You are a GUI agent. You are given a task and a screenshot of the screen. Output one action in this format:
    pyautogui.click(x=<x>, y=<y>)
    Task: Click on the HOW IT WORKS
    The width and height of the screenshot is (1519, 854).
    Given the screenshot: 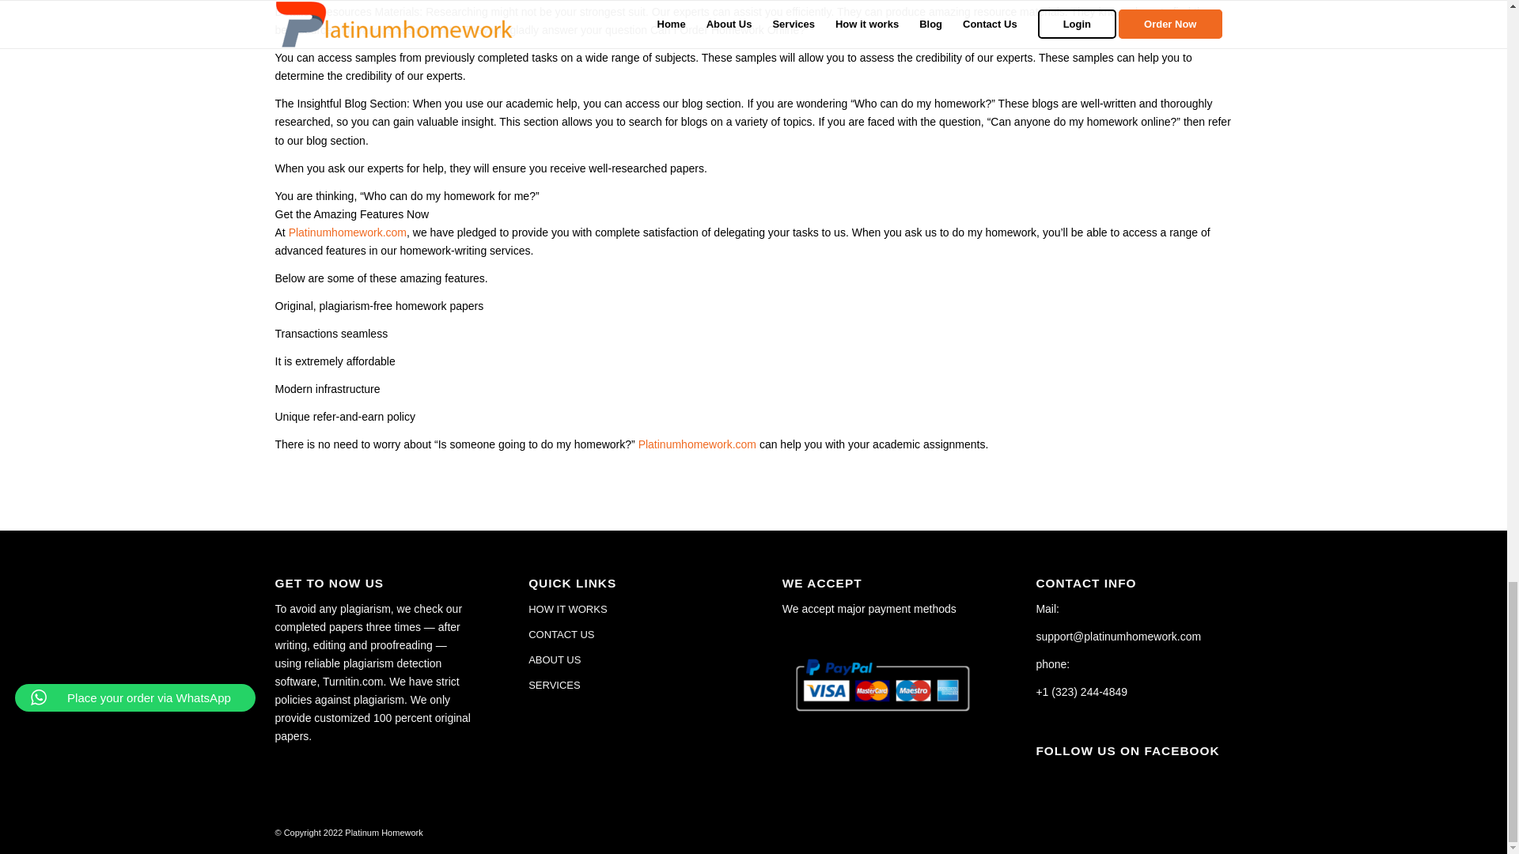 What is the action you would take?
    pyautogui.click(x=627, y=609)
    